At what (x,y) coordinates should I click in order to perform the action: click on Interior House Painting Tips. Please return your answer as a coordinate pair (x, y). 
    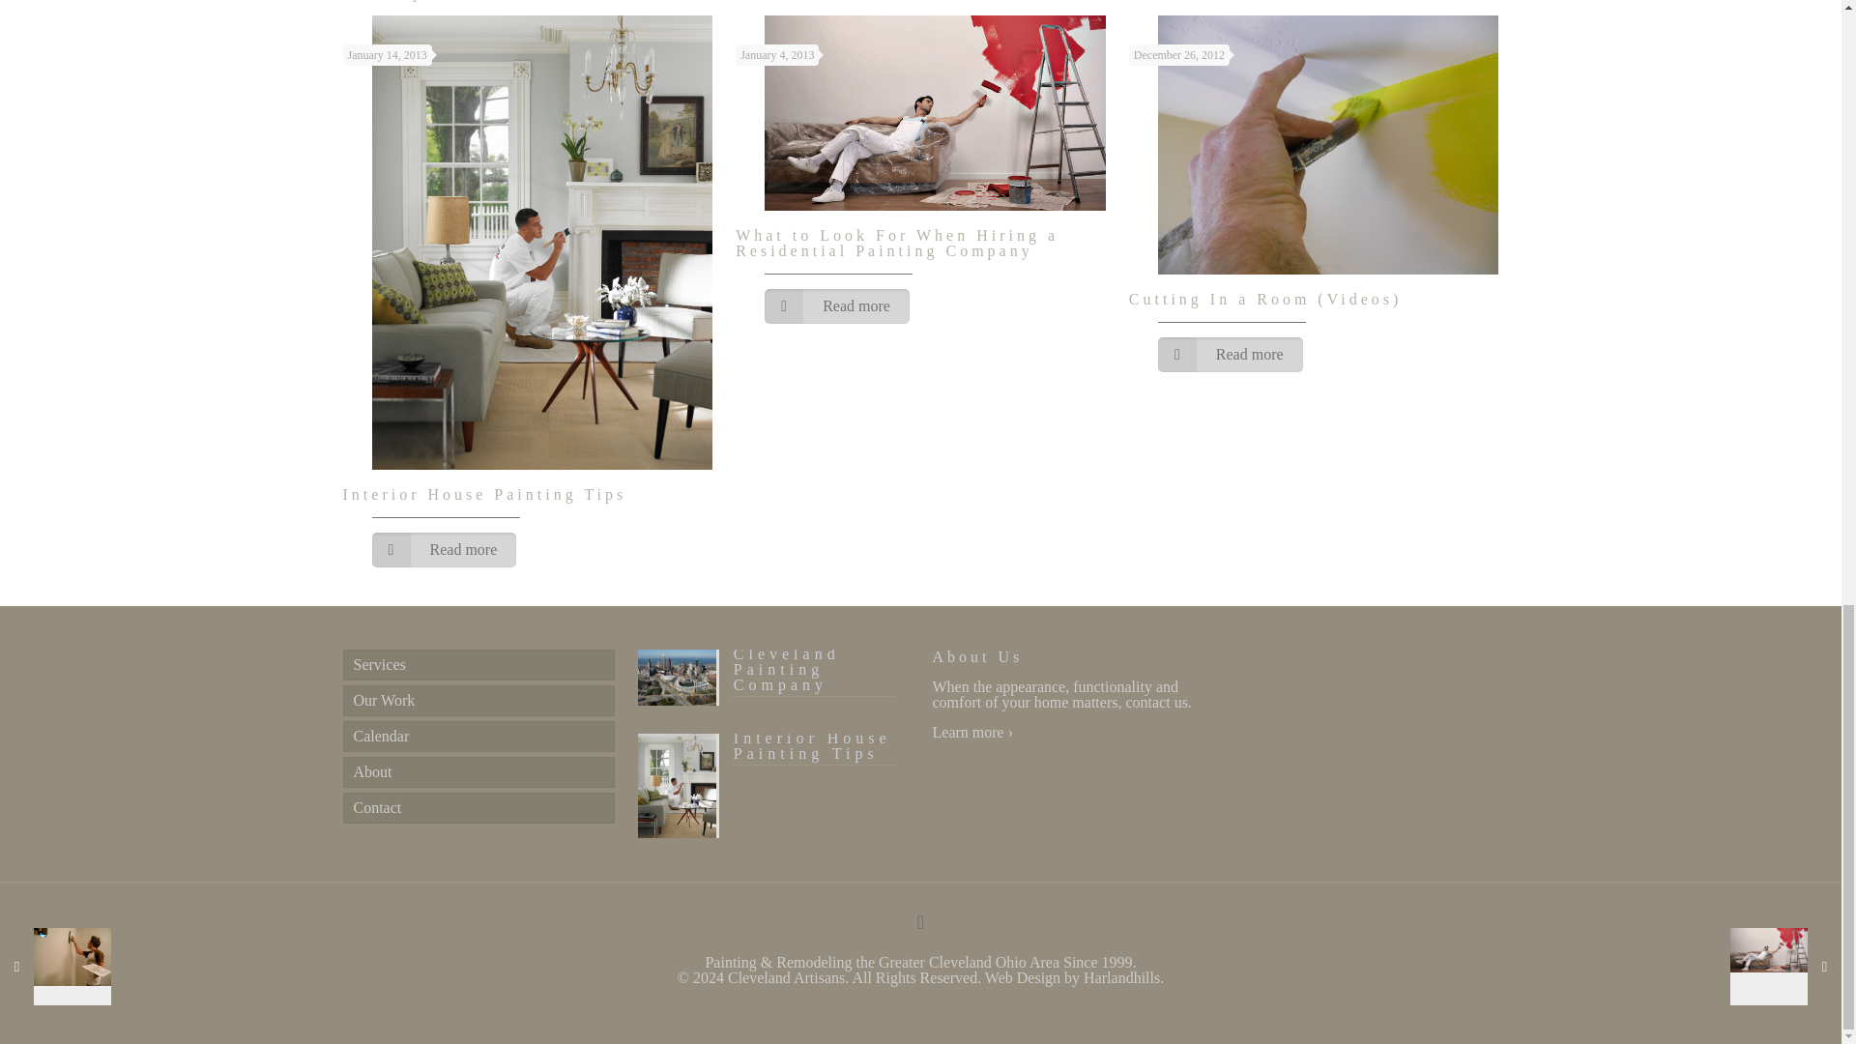
    Looking at the image, I should click on (773, 765).